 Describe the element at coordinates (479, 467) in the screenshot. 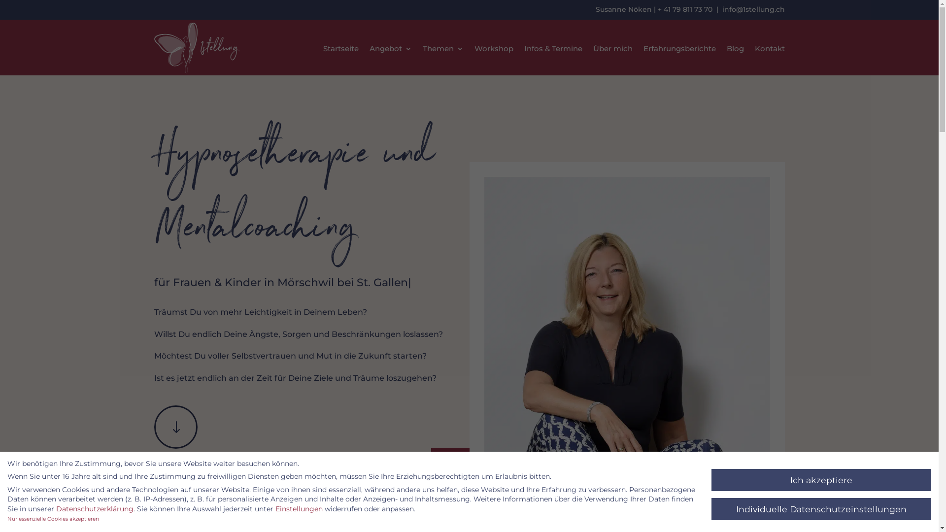

I see `TERMIN BUCHEN` at that location.